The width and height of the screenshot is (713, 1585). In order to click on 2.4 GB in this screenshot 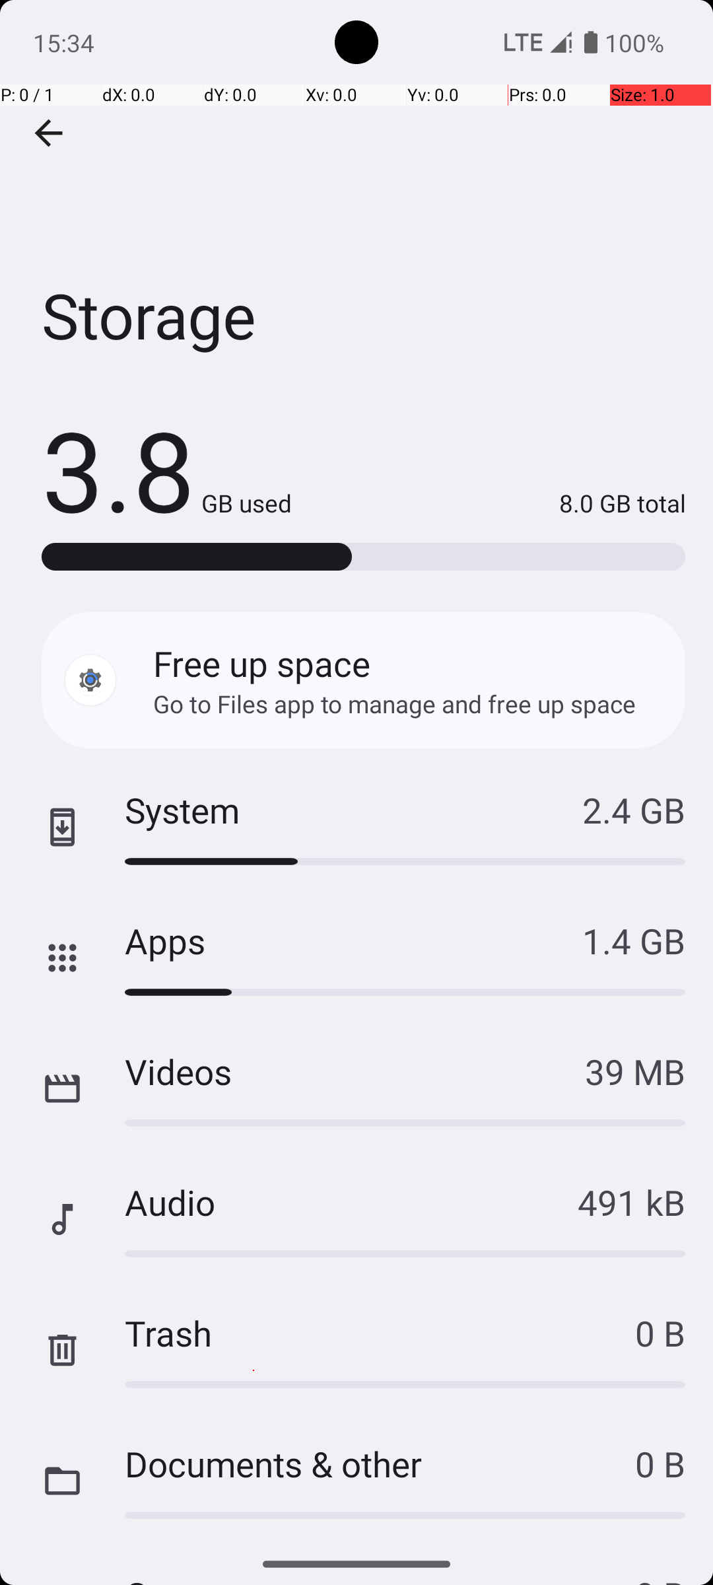, I will do `click(634, 810)`.